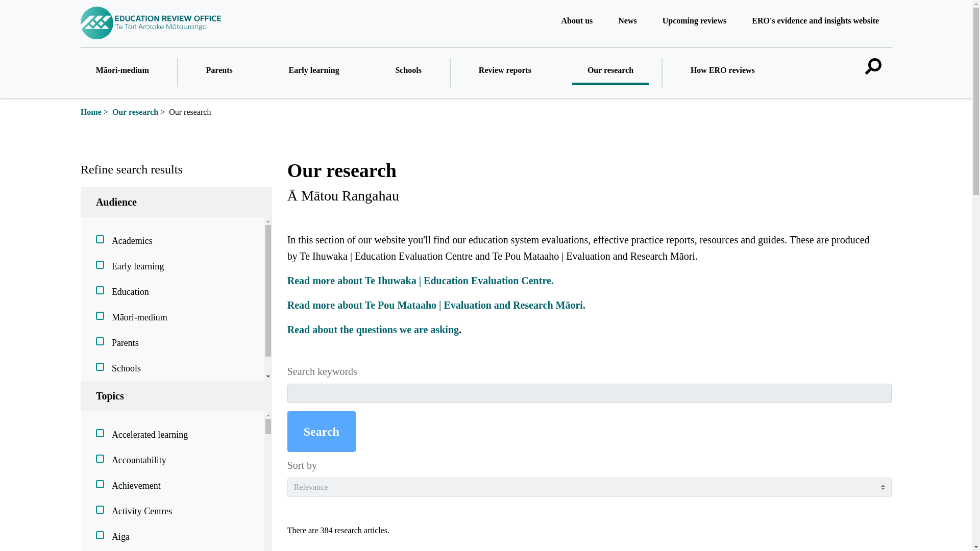  What do you see at coordinates (577, 22) in the screenshot?
I see `About us` at bounding box center [577, 22].